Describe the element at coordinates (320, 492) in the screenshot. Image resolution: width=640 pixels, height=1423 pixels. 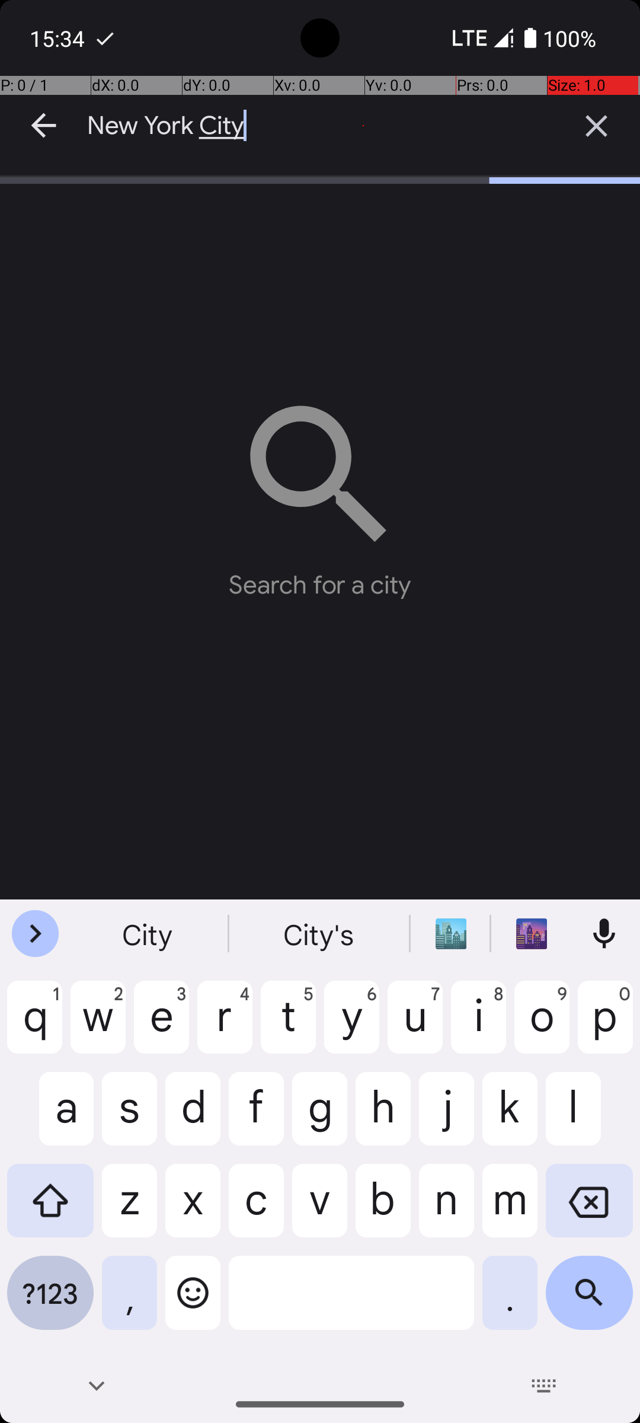
I see `Search for a city` at that location.